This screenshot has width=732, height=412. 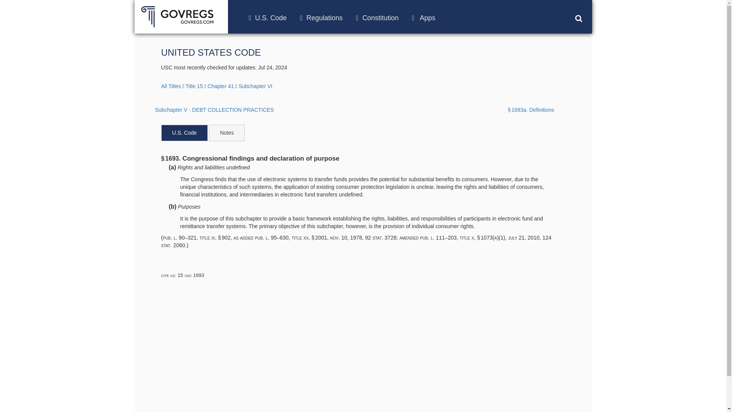 I want to click on U.S. Code, so click(x=185, y=133).